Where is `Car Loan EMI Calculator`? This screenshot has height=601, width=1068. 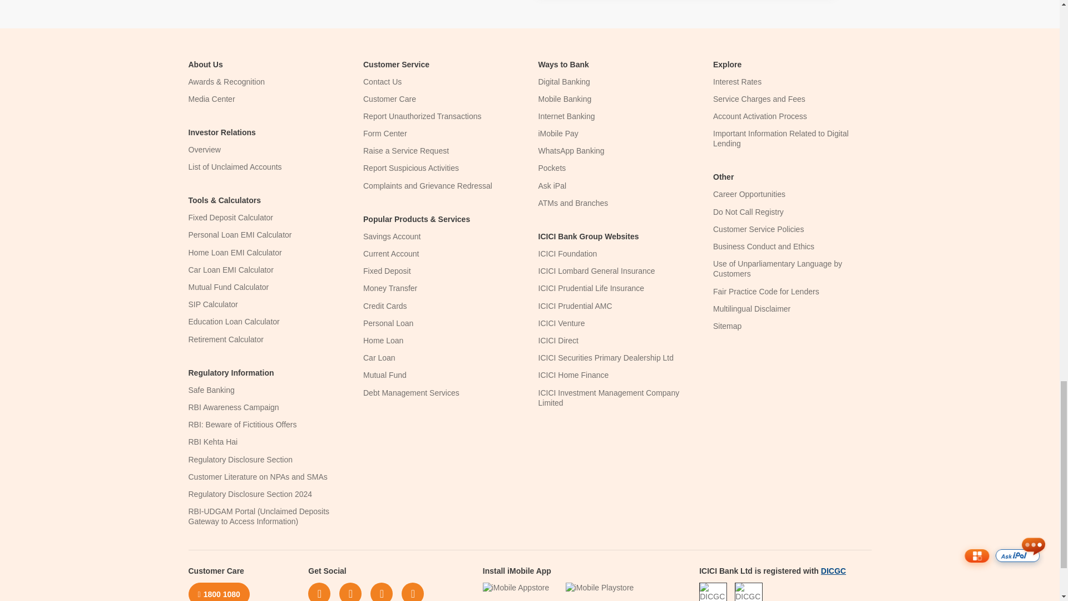 Car Loan EMI Calculator is located at coordinates (230, 269).